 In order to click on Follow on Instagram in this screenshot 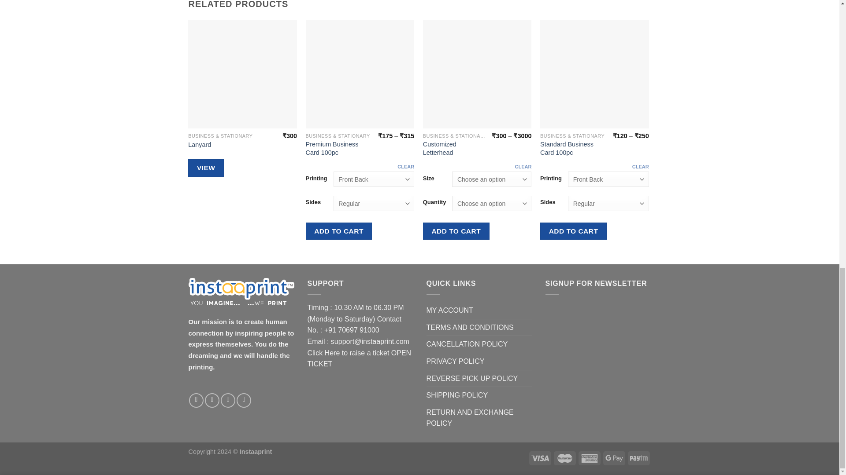, I will do `click(211, 400)`.